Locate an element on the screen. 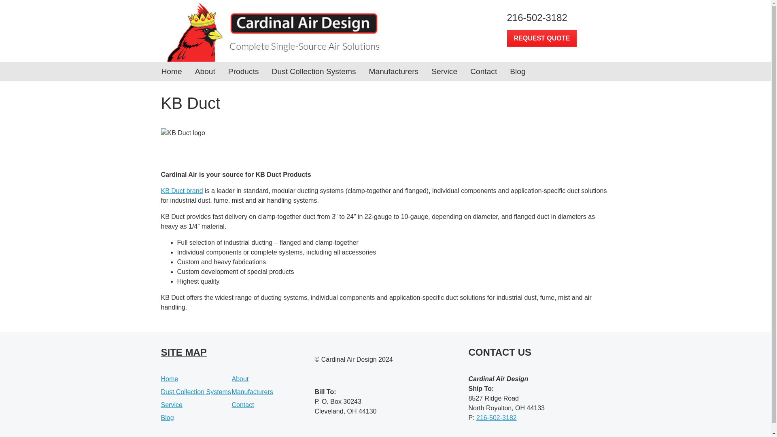 The image size is (777, 437). Contact is located at coordinates (483, 71).